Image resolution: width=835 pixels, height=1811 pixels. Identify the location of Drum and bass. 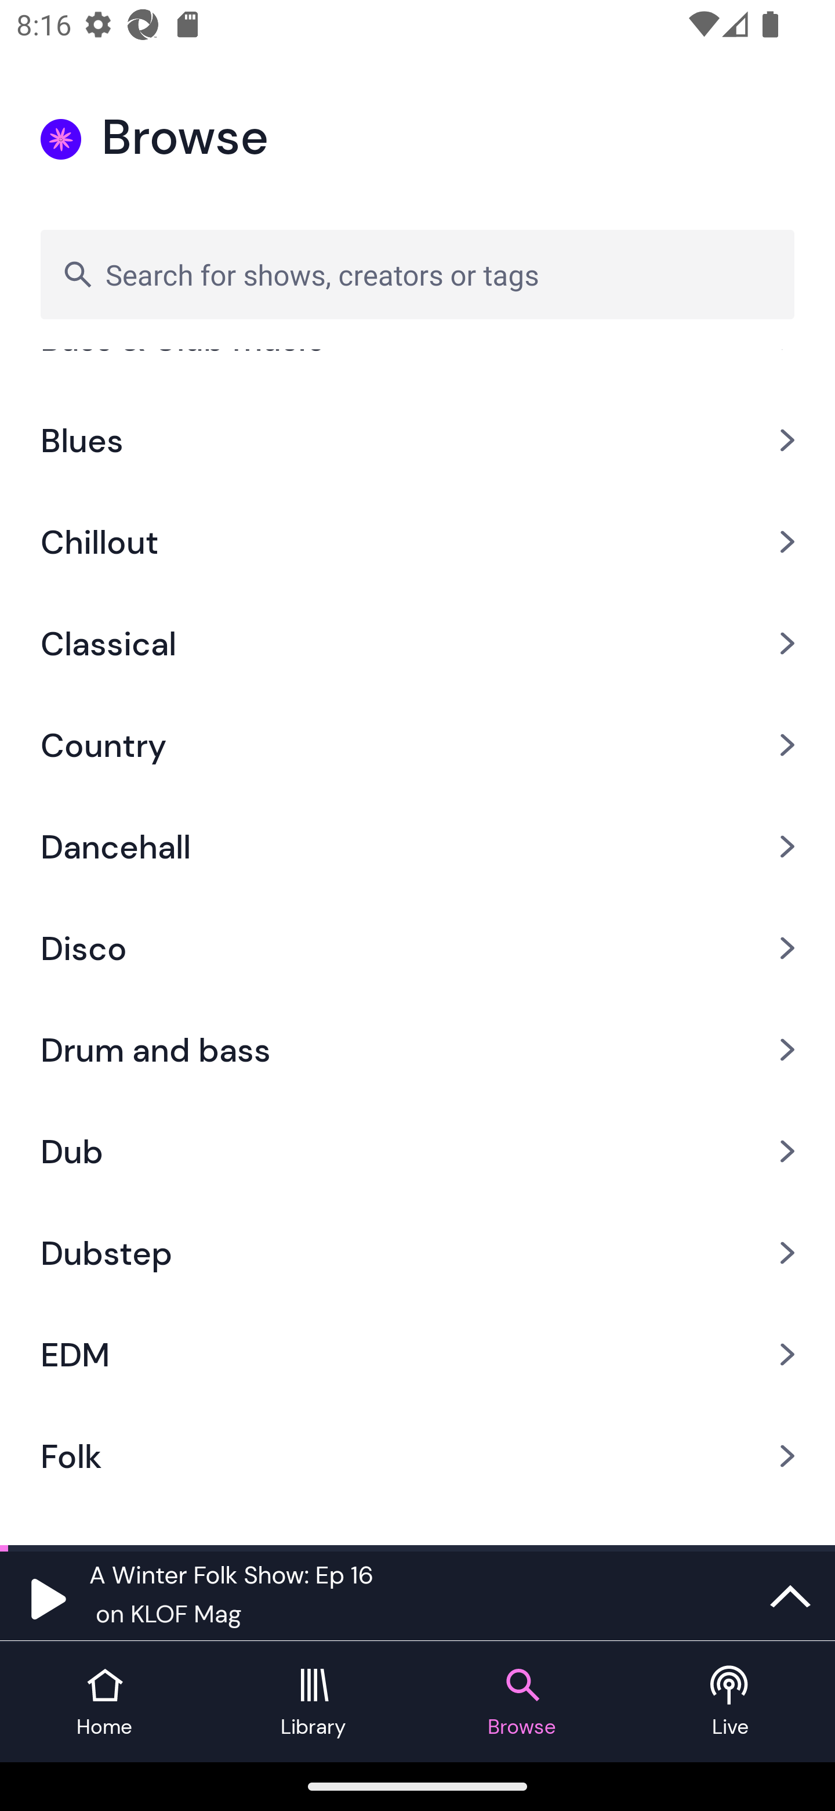
(418, 1050).